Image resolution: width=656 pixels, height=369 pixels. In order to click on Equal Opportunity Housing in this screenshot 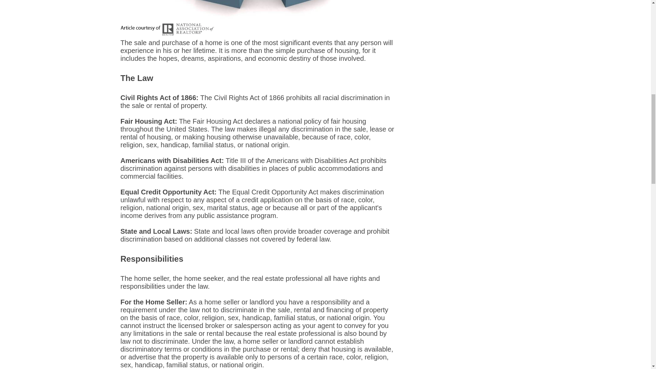, I will do `click(257, 10)`.